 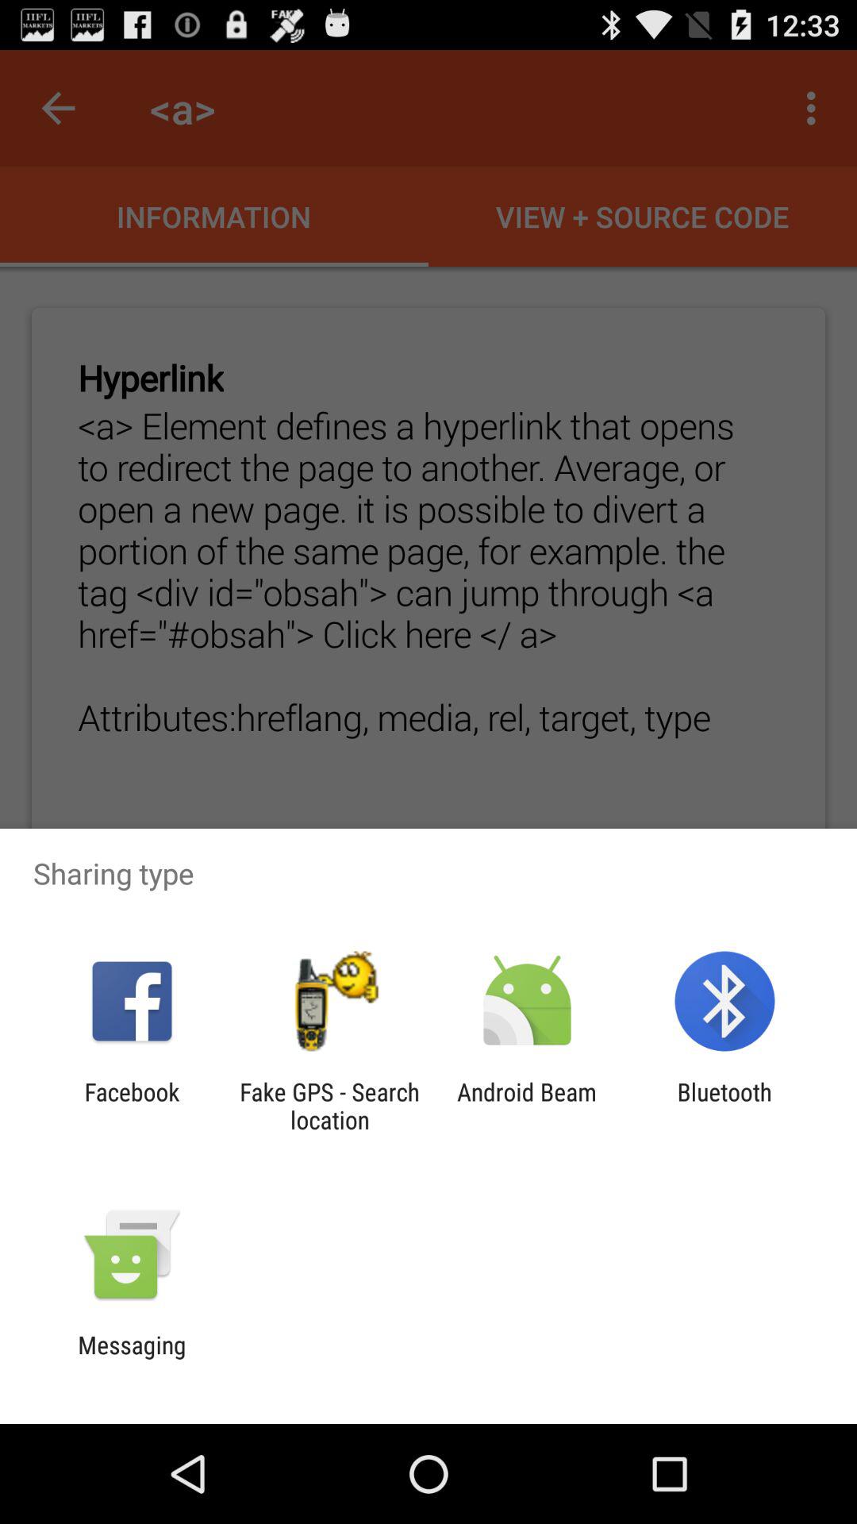 I want to click on select app next to fake gps search, so click(x=132, y=1106).